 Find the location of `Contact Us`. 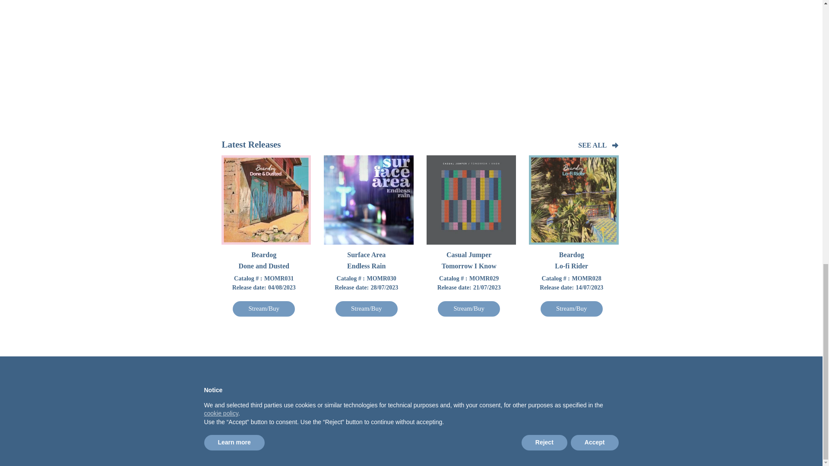

Contact Us is located at coordinates (313, 405).